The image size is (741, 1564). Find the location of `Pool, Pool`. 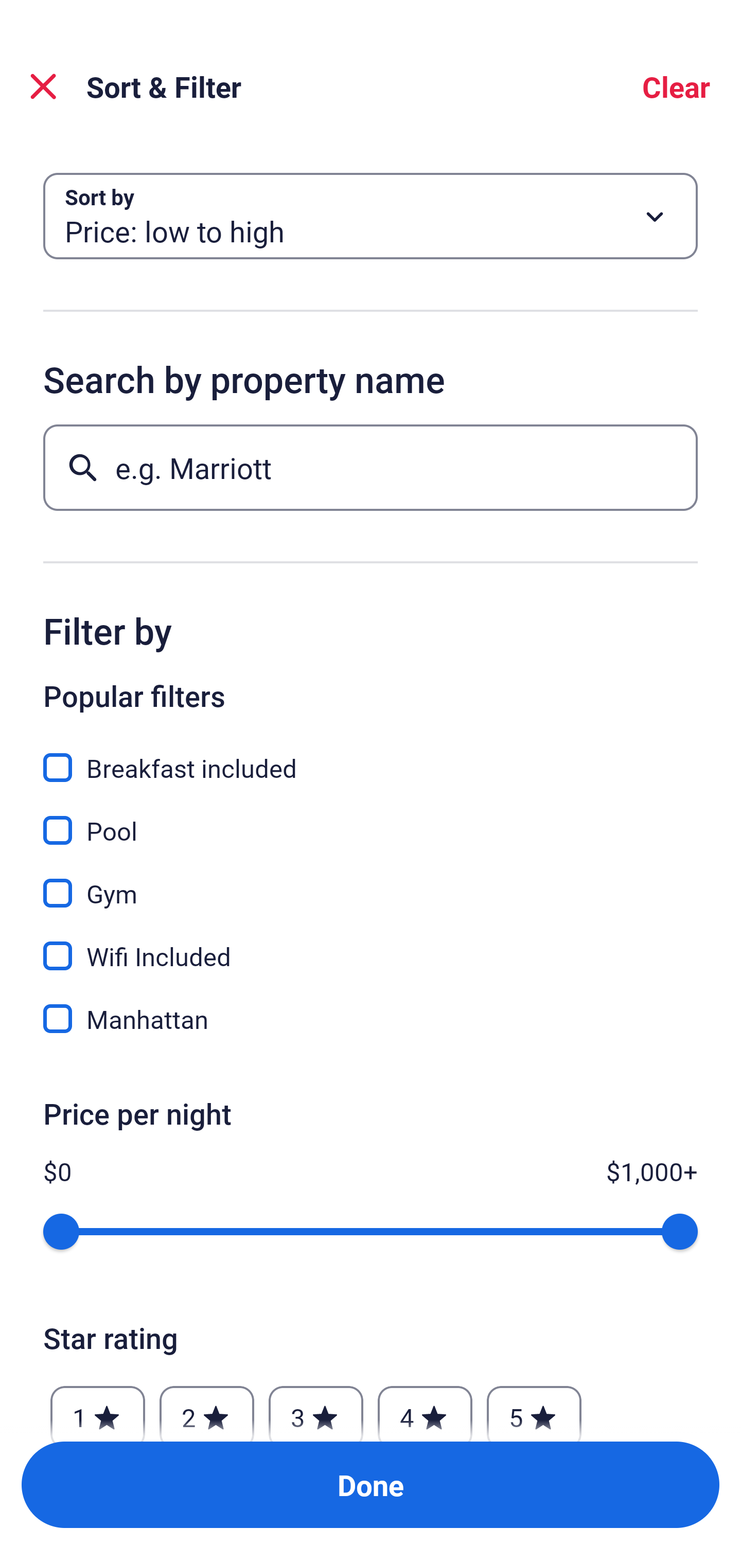

Pool, Pool is located at coordinates (370, 819).